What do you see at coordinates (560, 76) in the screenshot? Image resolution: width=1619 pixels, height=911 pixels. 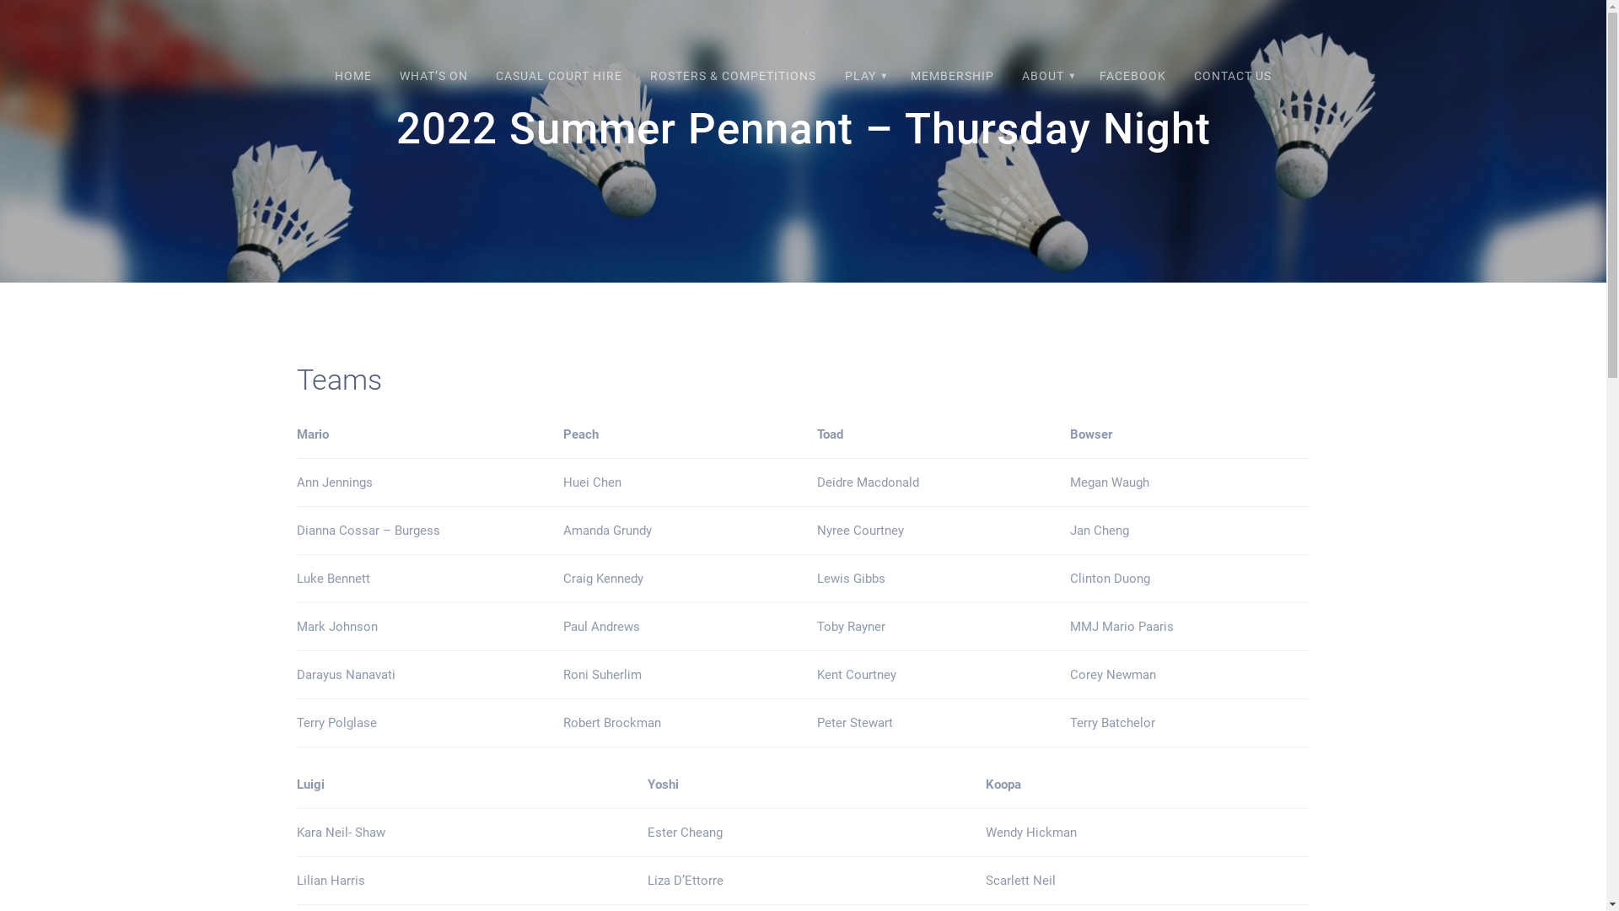 I see `CASUAL COURT HIRE` at bounding box center [560, 76].